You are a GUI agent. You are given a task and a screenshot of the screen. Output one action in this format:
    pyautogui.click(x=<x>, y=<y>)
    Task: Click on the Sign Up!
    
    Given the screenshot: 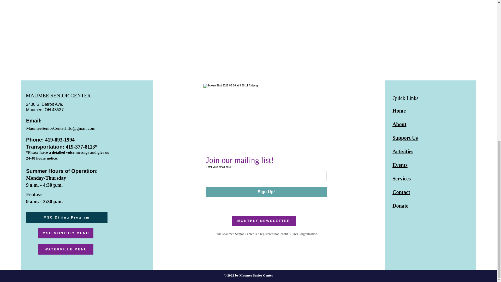 What is the action you would take?
    pyautogui.click(x=266, y=192)
    